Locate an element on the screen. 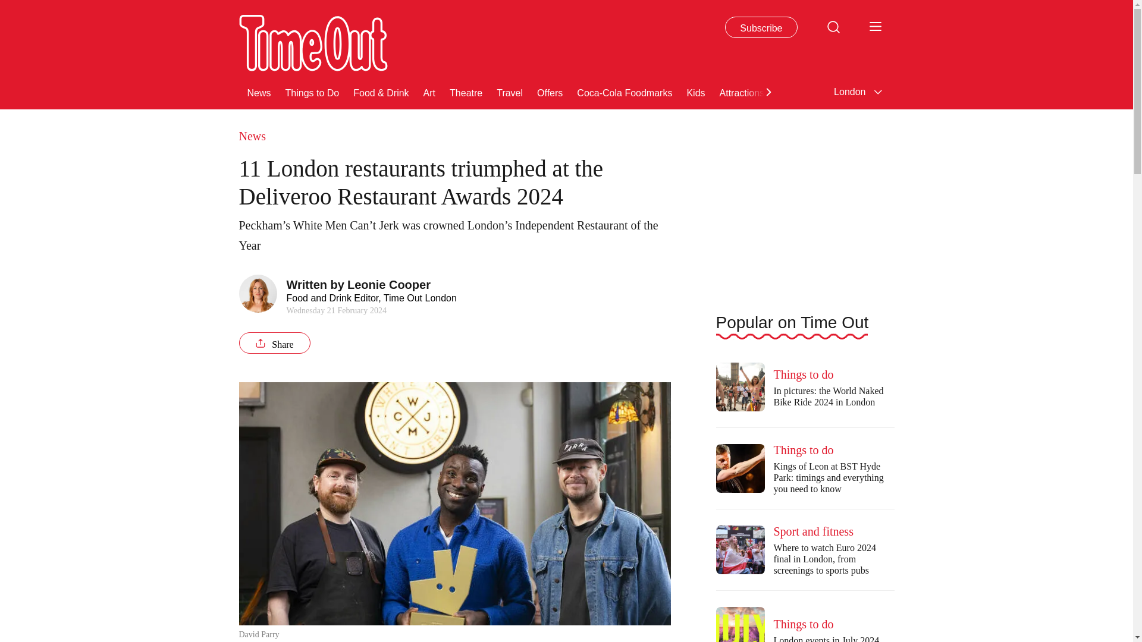  Go to the content is located at coordinates (8, 6).